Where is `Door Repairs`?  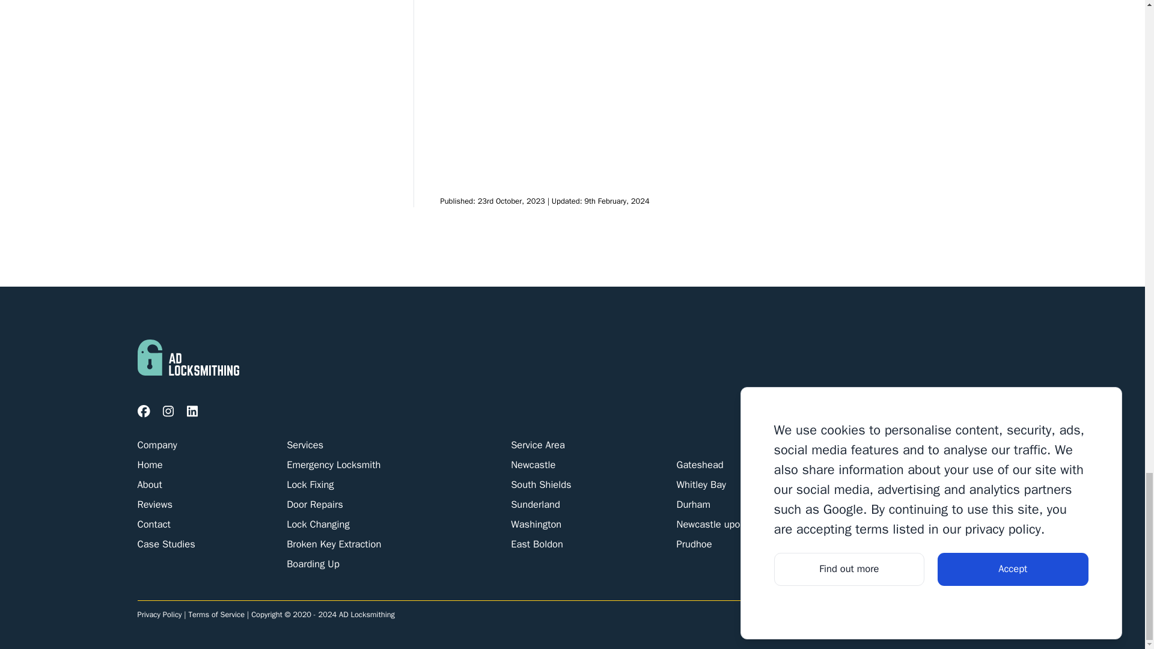
Door Repairs is located at coordinates (314, 504).